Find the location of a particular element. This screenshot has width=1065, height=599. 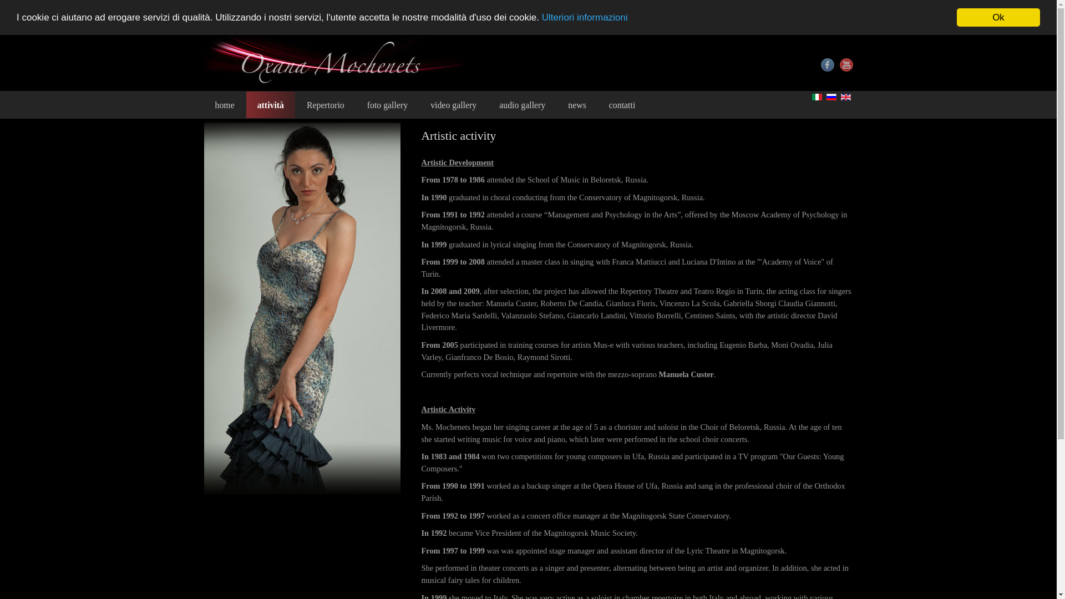

Facebook is located at coordinates (828, 60).